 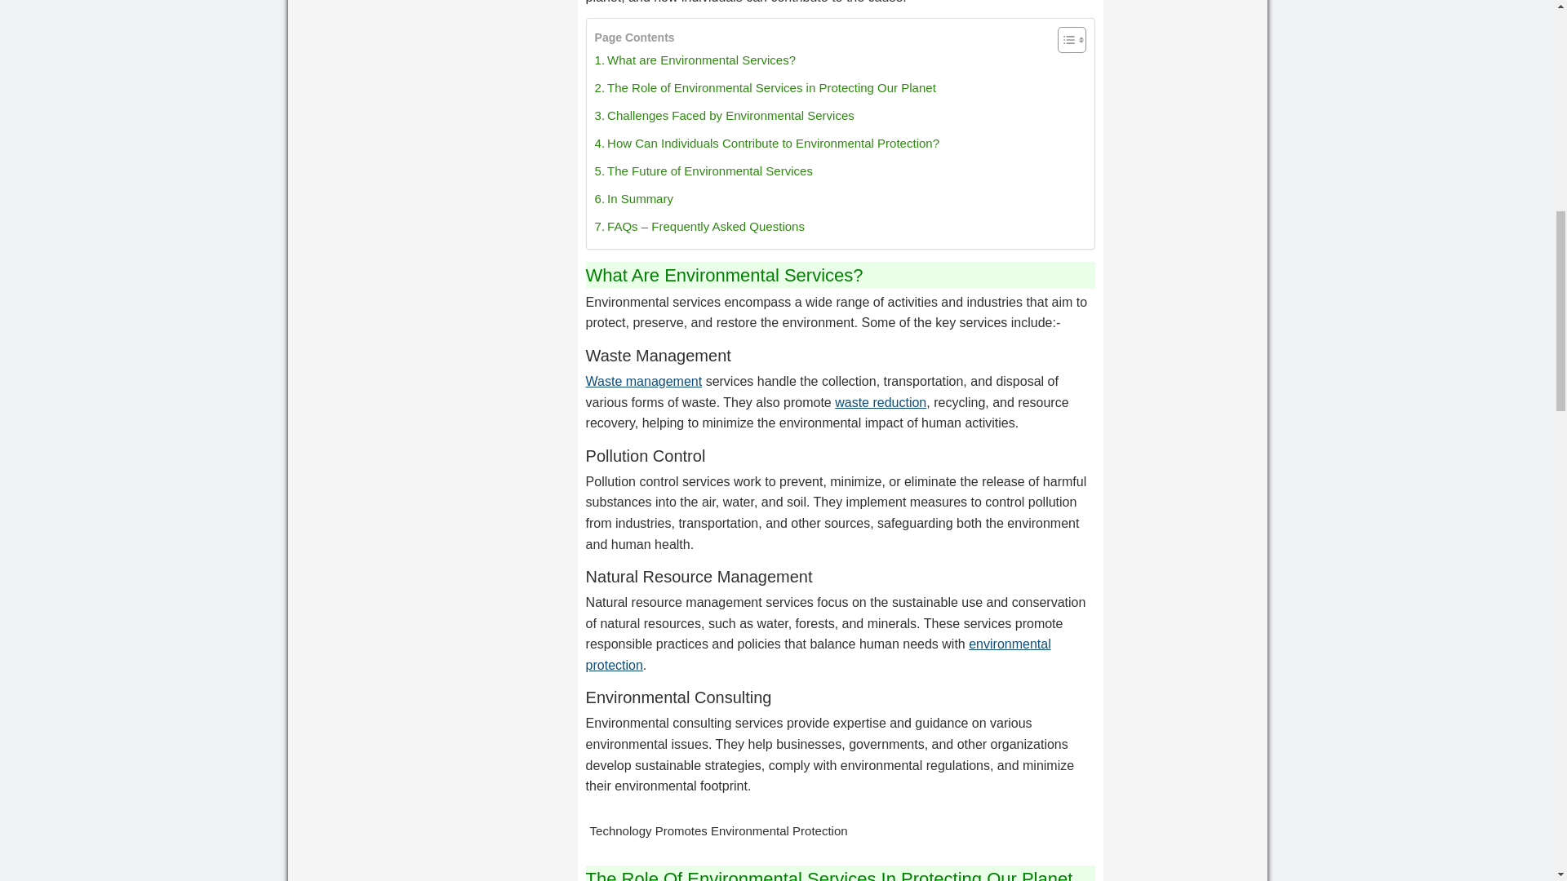 I want to click on Challenges Faced by Environmental Services, so click(x=725, y=116).